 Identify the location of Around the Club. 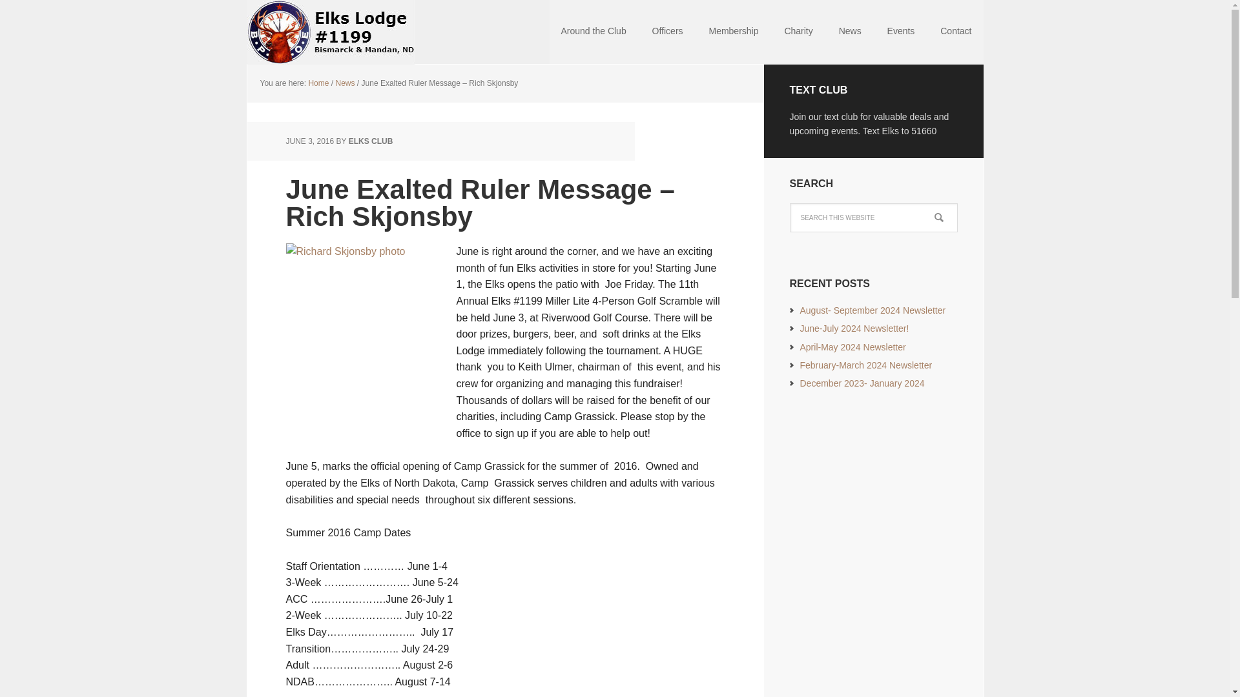
(594, 32).